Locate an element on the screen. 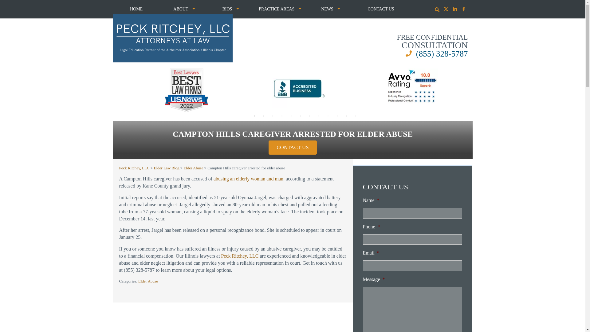  Go to Peck Ritchey, LLC. is located at coordinates (134, 168).